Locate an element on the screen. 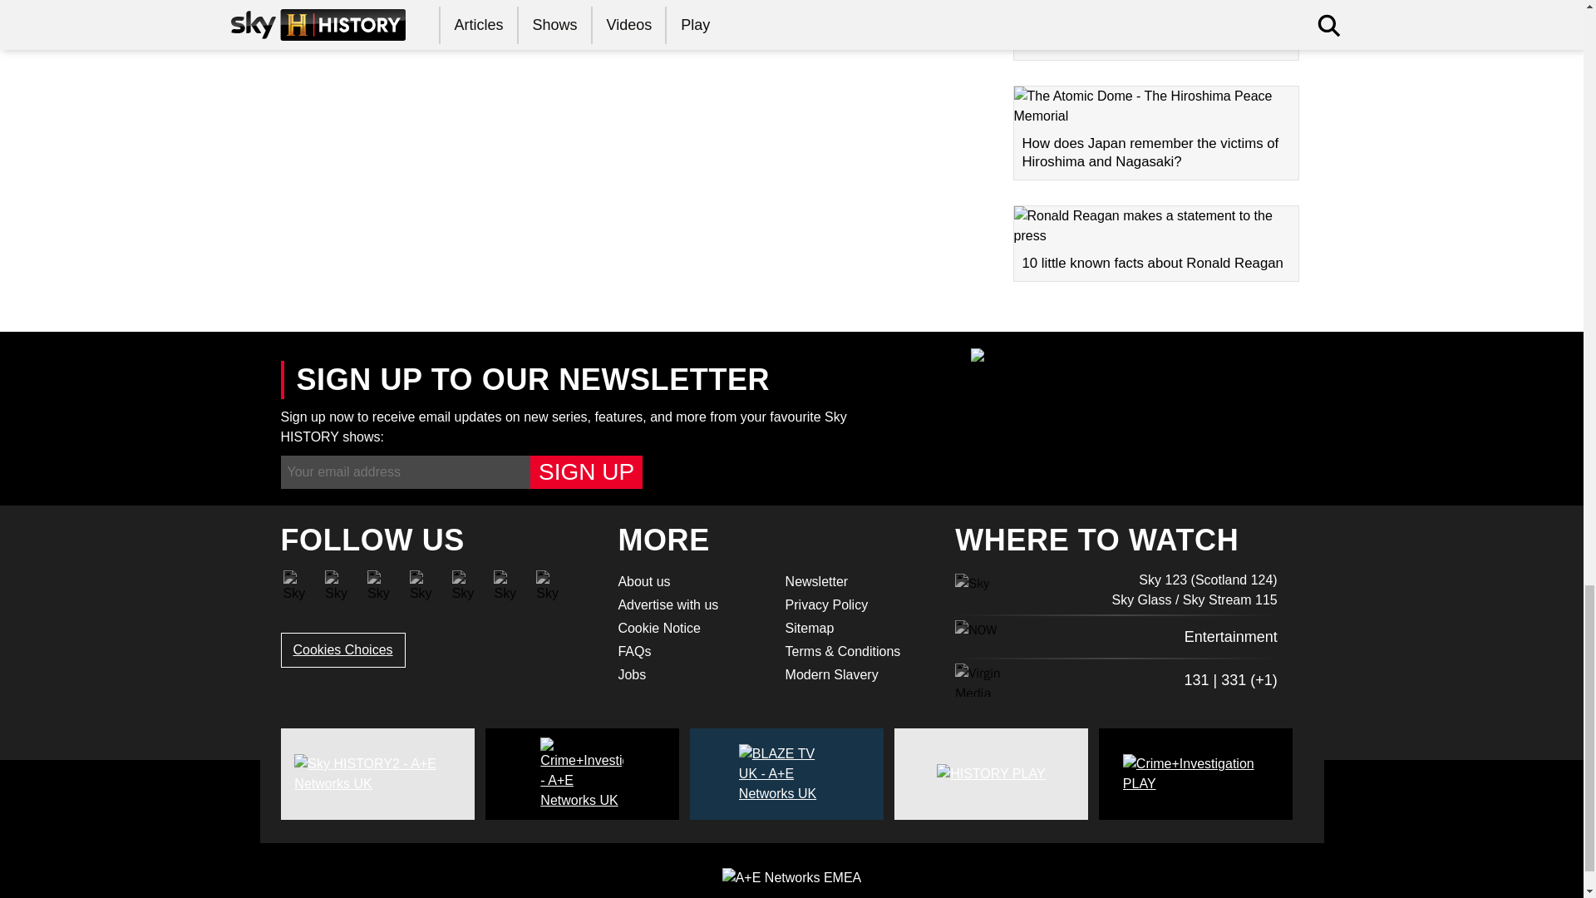  Jobs is located at coordinates (691, 675).